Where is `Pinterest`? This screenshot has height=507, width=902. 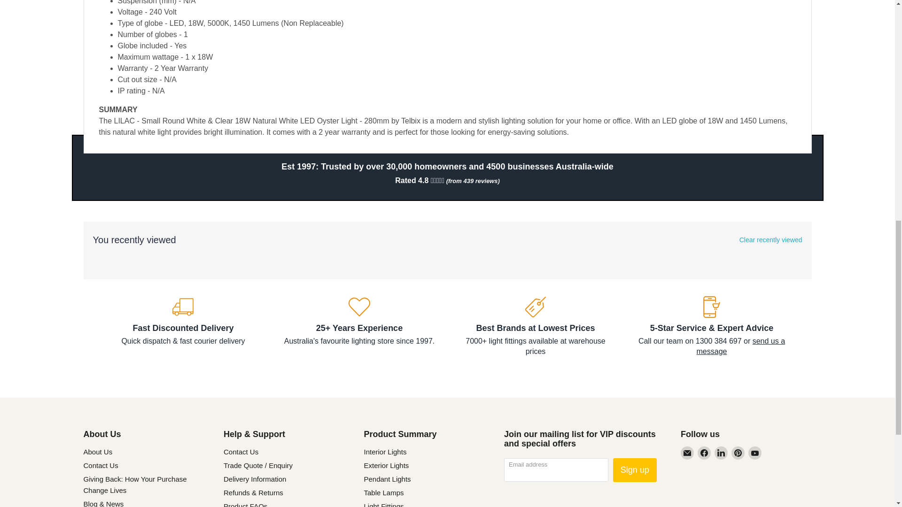
Pinterest is located at coordinates (738, 453).